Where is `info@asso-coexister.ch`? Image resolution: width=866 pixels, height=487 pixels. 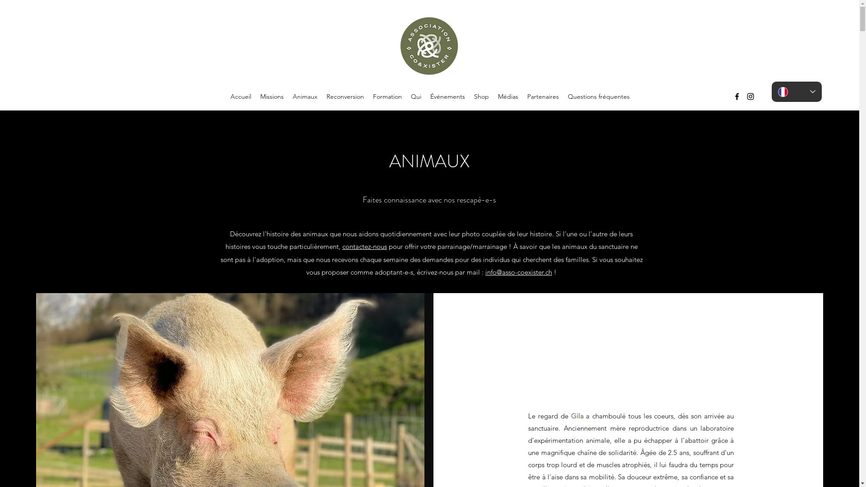 info@asso-coexister.ch is located at coordinates (519, 272).